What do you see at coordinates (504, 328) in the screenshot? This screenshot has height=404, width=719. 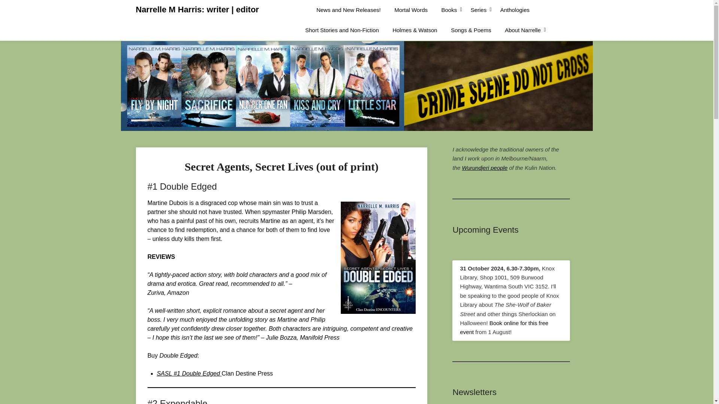 I see `Book online for this free event` at bounding box center [504, 328].